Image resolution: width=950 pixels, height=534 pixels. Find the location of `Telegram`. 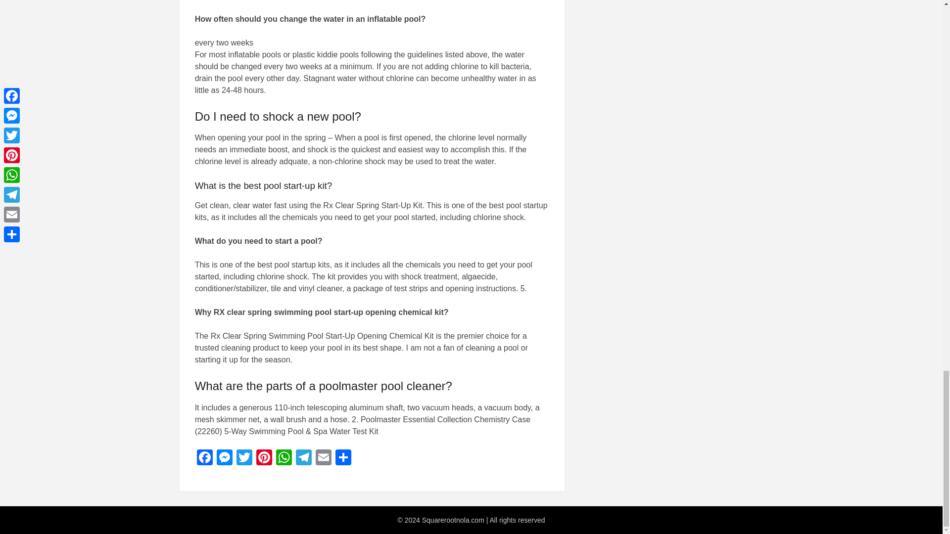

Telegram is located at coordinates (303, 459).